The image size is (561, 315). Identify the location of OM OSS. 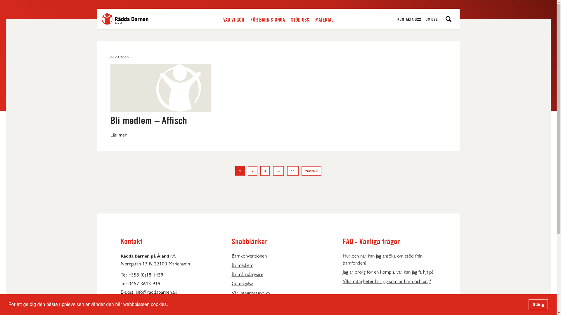
(432, 20).